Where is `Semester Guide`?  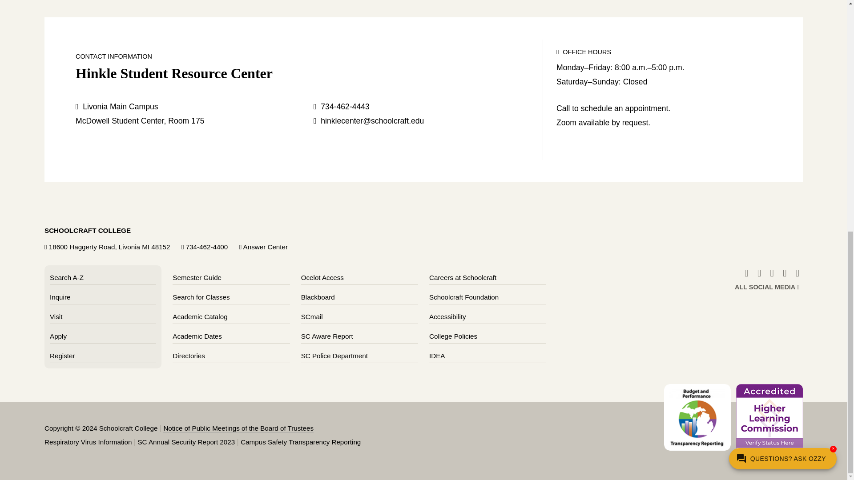
Semester Guide is located at coordinates (197, 277).